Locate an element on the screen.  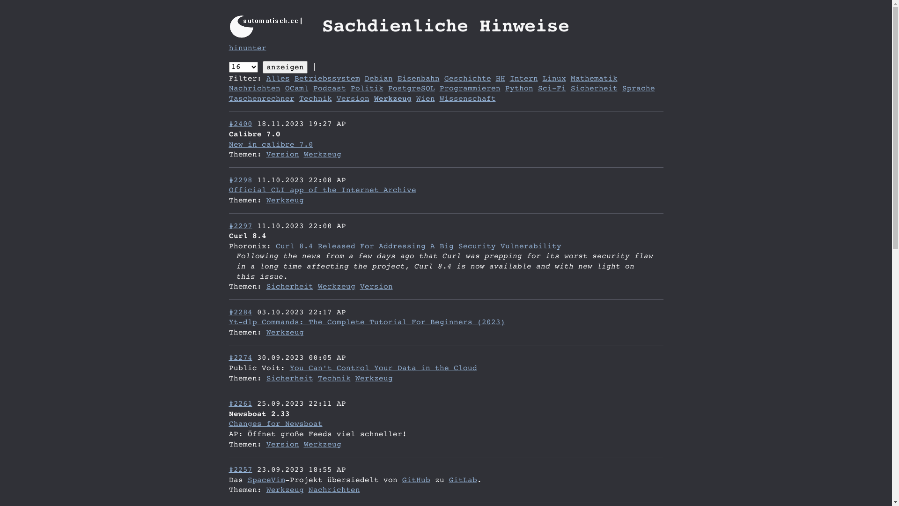
Python is located at coordinates (519, 88).